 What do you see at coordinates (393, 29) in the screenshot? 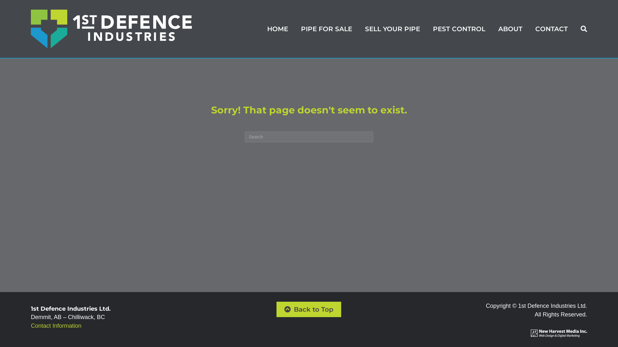
I see `SELL YOUR PIPE` at bounding box center [393, 29].